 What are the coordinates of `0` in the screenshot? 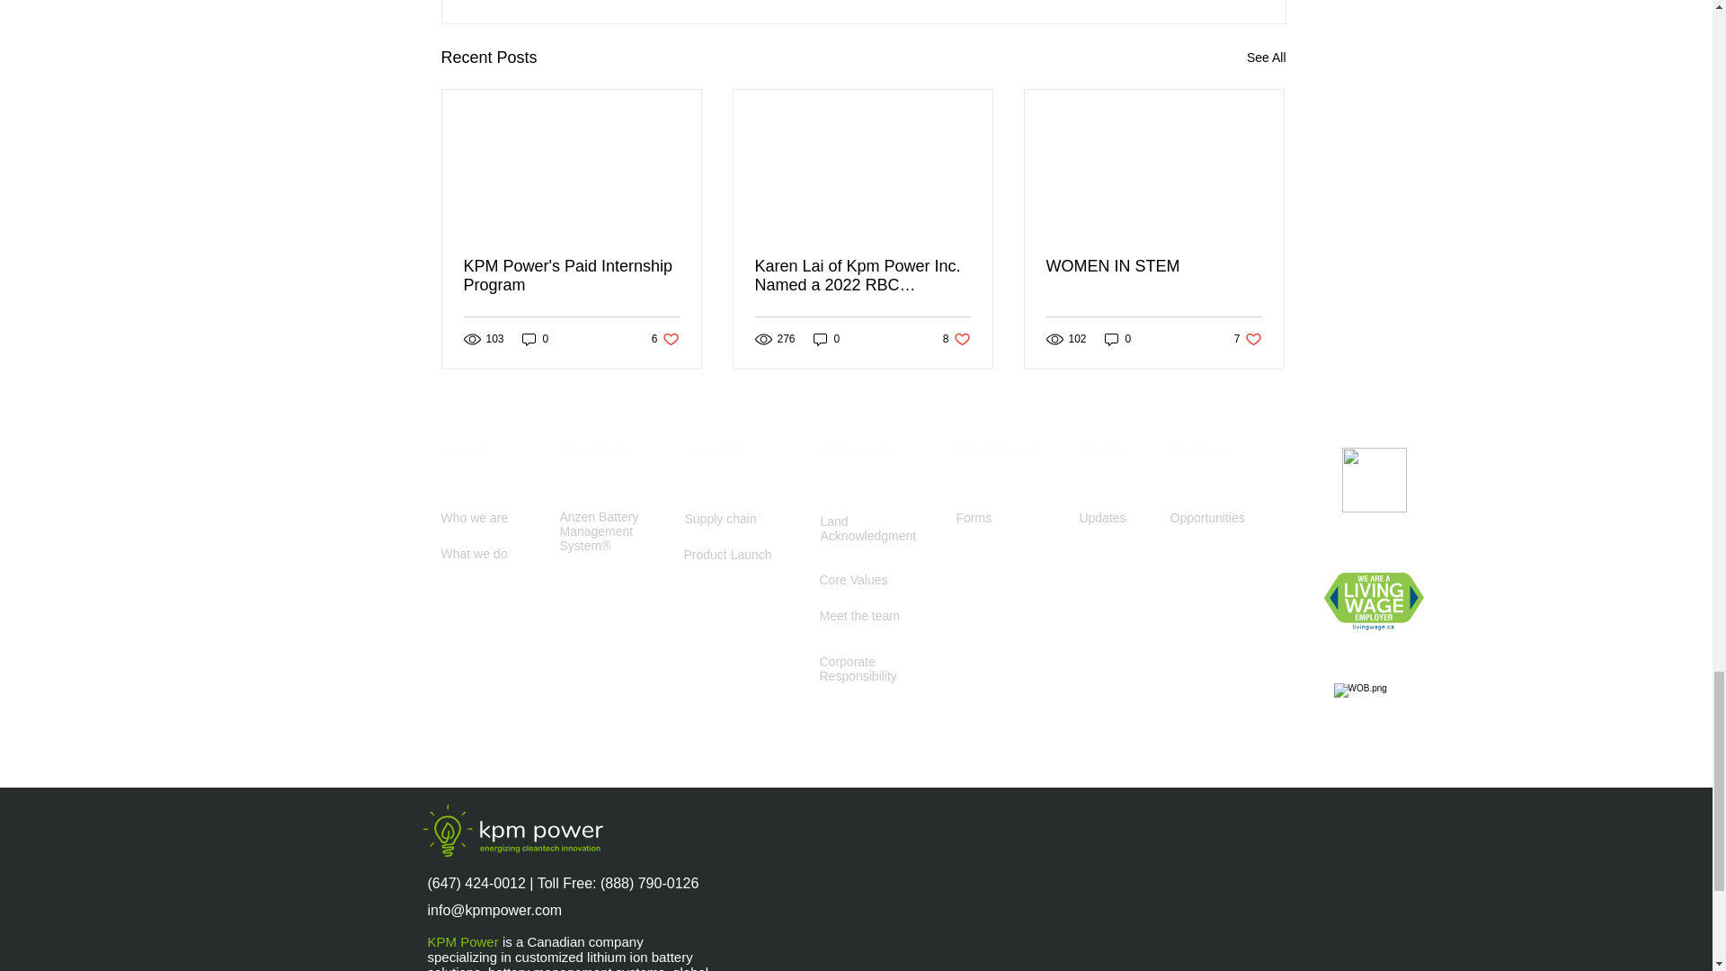 It's located at (1266, 58).